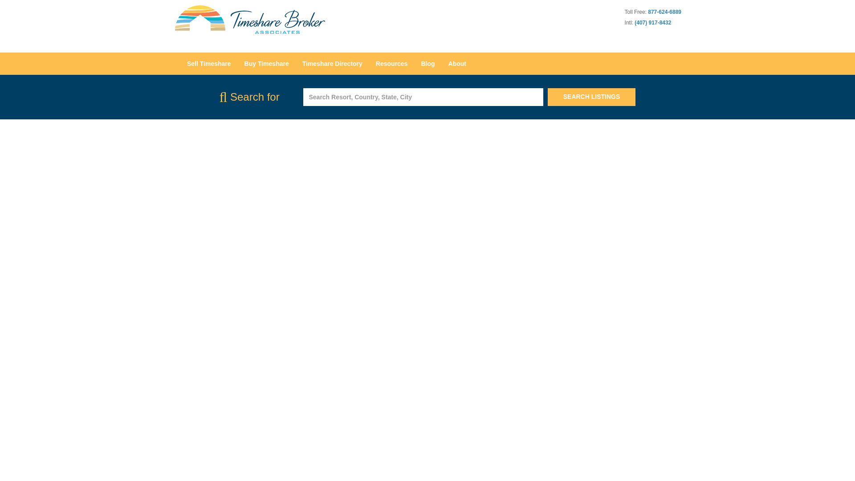  I want to click on Buy Timeshare, so click(266, 63).